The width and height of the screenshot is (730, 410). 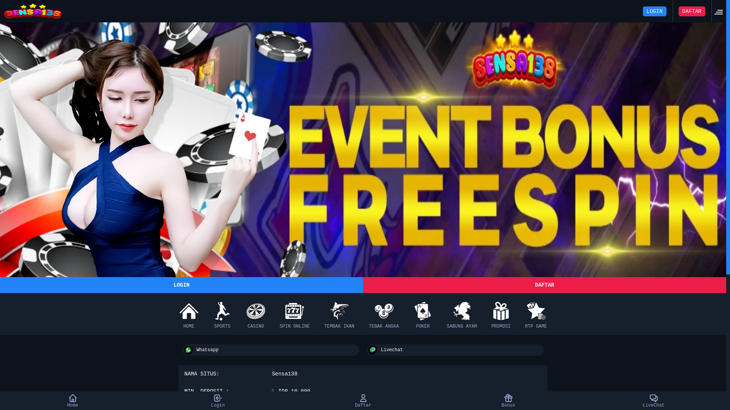 I want to click on Whatsapp, so click(x=271, y=350).